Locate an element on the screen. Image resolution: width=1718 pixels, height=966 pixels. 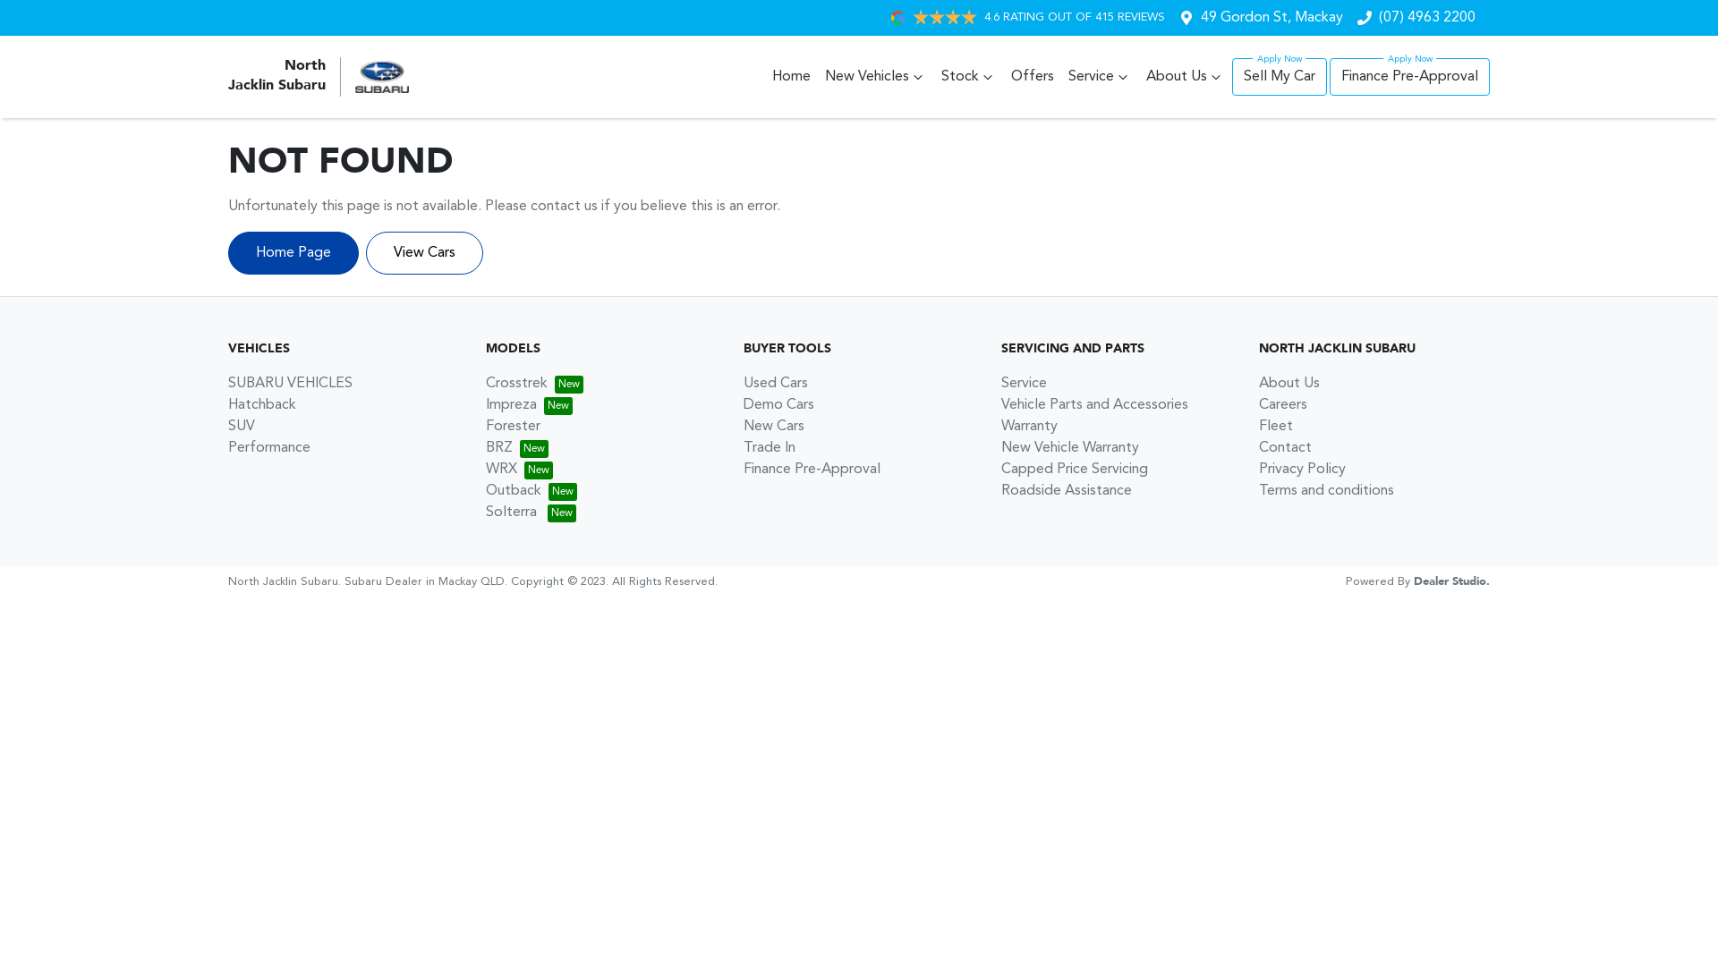
SUV is located at coordinates (242, 427).